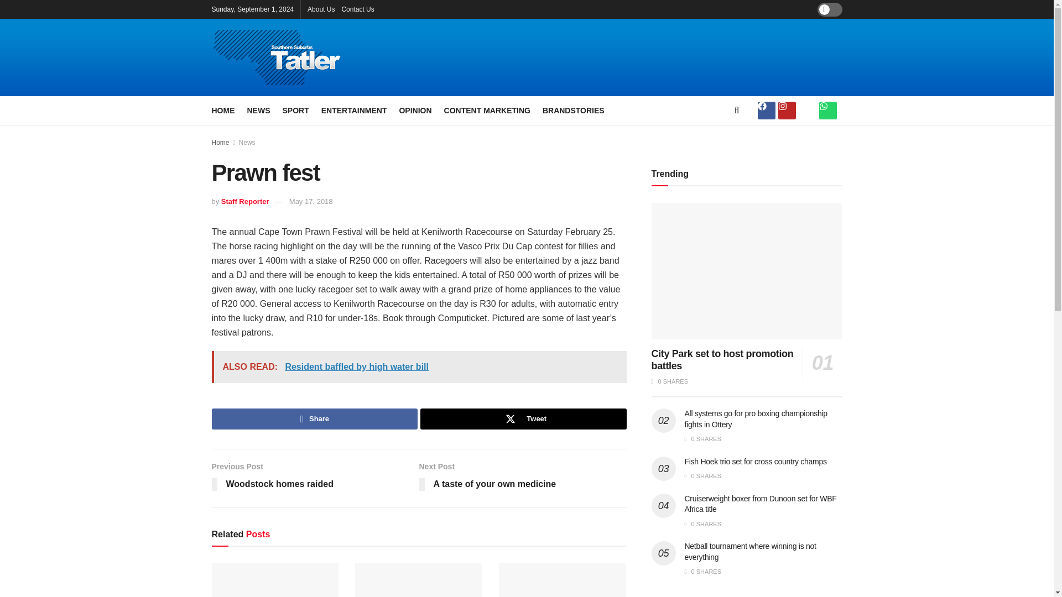  I want to click on Staff Reporter, so click(245, 201).